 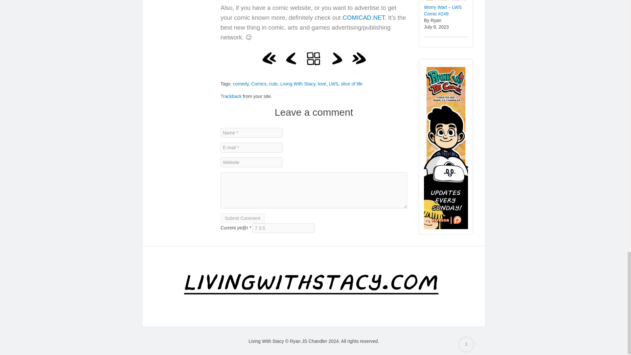 What do you see at coordinates (231, 96) in the screenshot?
I see `Trackback` at bounding box center [231, 96].